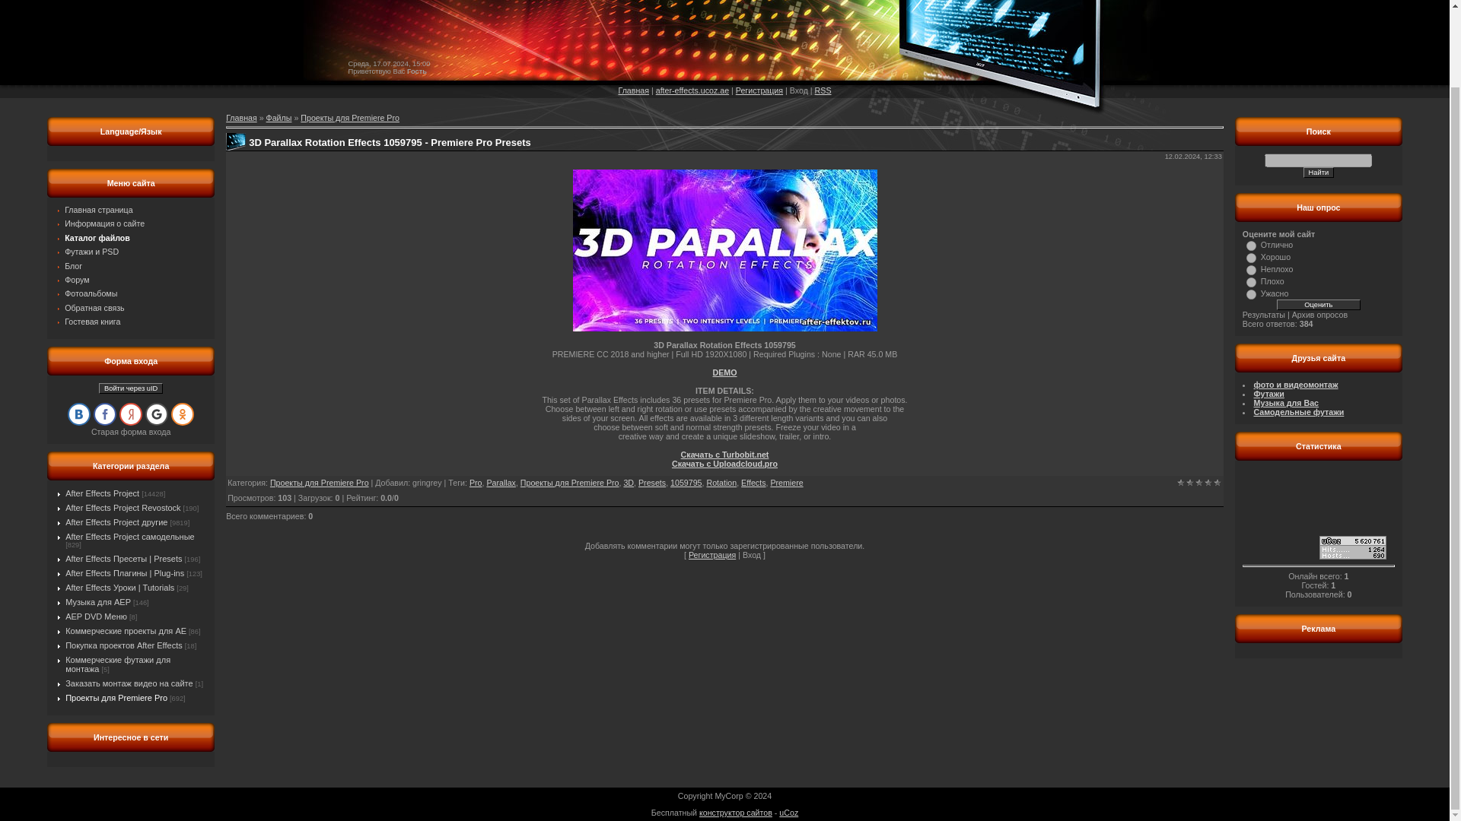 The width and height of the screenshot is (1461, 821). What do you see at coordinates (652, 482) in the screenshot?
I see `Presets` at bounding box center [652, 482].